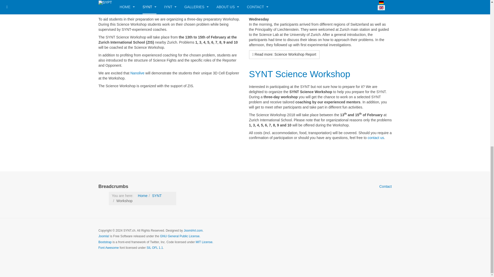 The height and width of the screenshot is (277, 494). What do you see at coordinates (193, 231) in the screenshot?
I see `Visit Joomlart.com!` at bounding box center [193, 231].